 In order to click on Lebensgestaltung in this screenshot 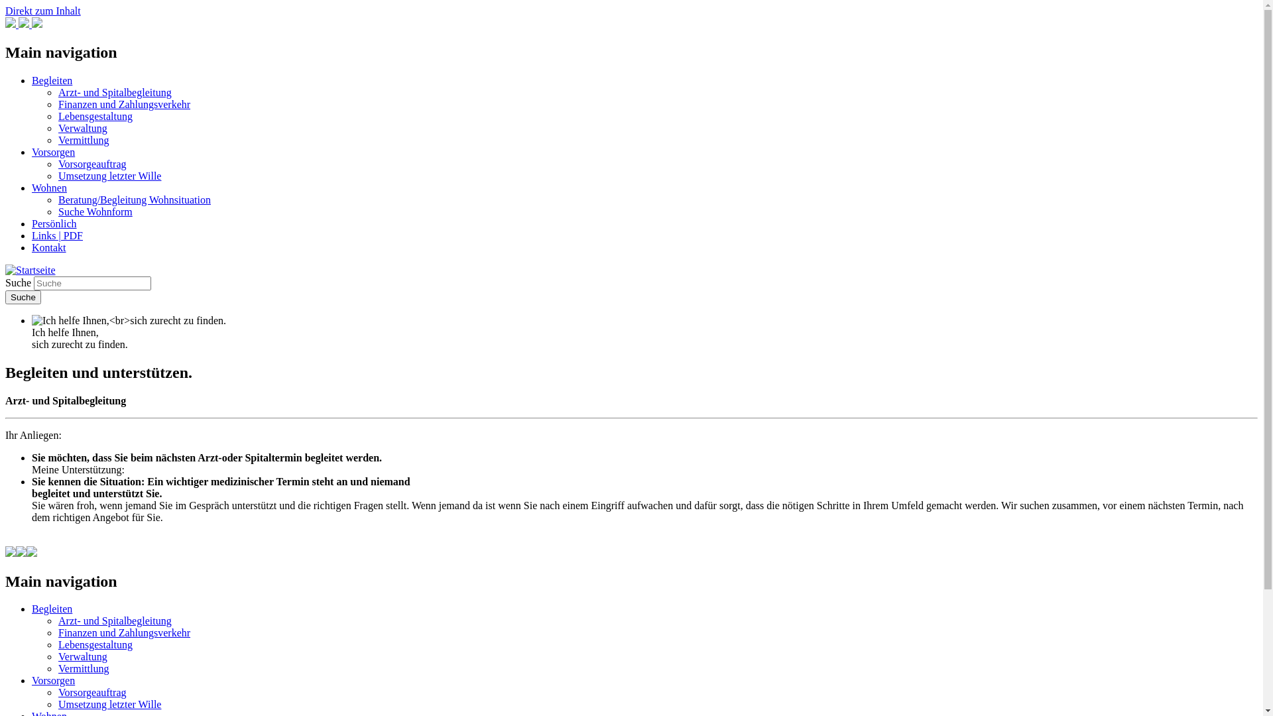, I will do `click(95, 117)`.